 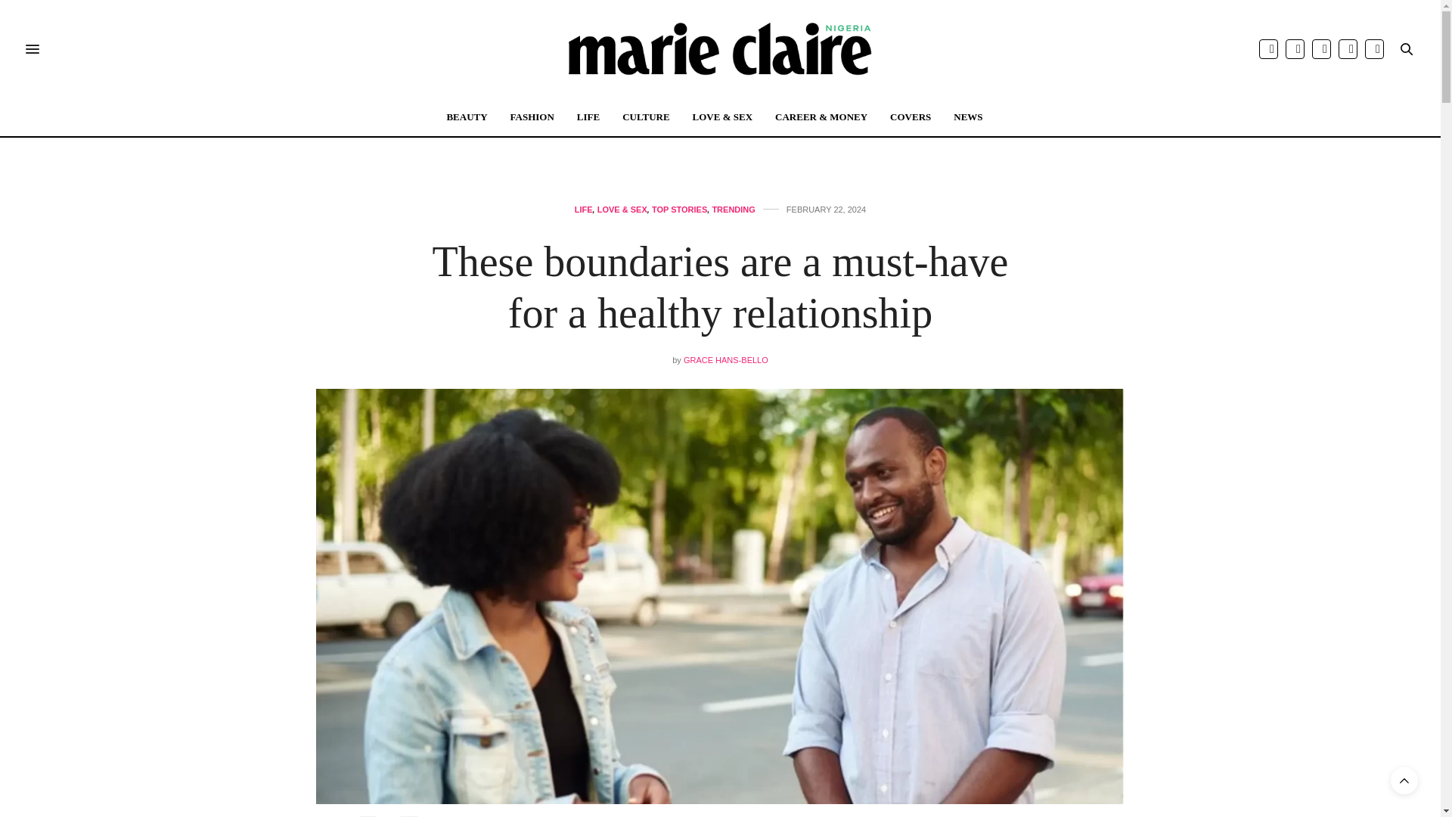 What do you see at coordinates (679, 210) in the screenshot?
I see `TOP STORIES` at bounding box center [679, 210].